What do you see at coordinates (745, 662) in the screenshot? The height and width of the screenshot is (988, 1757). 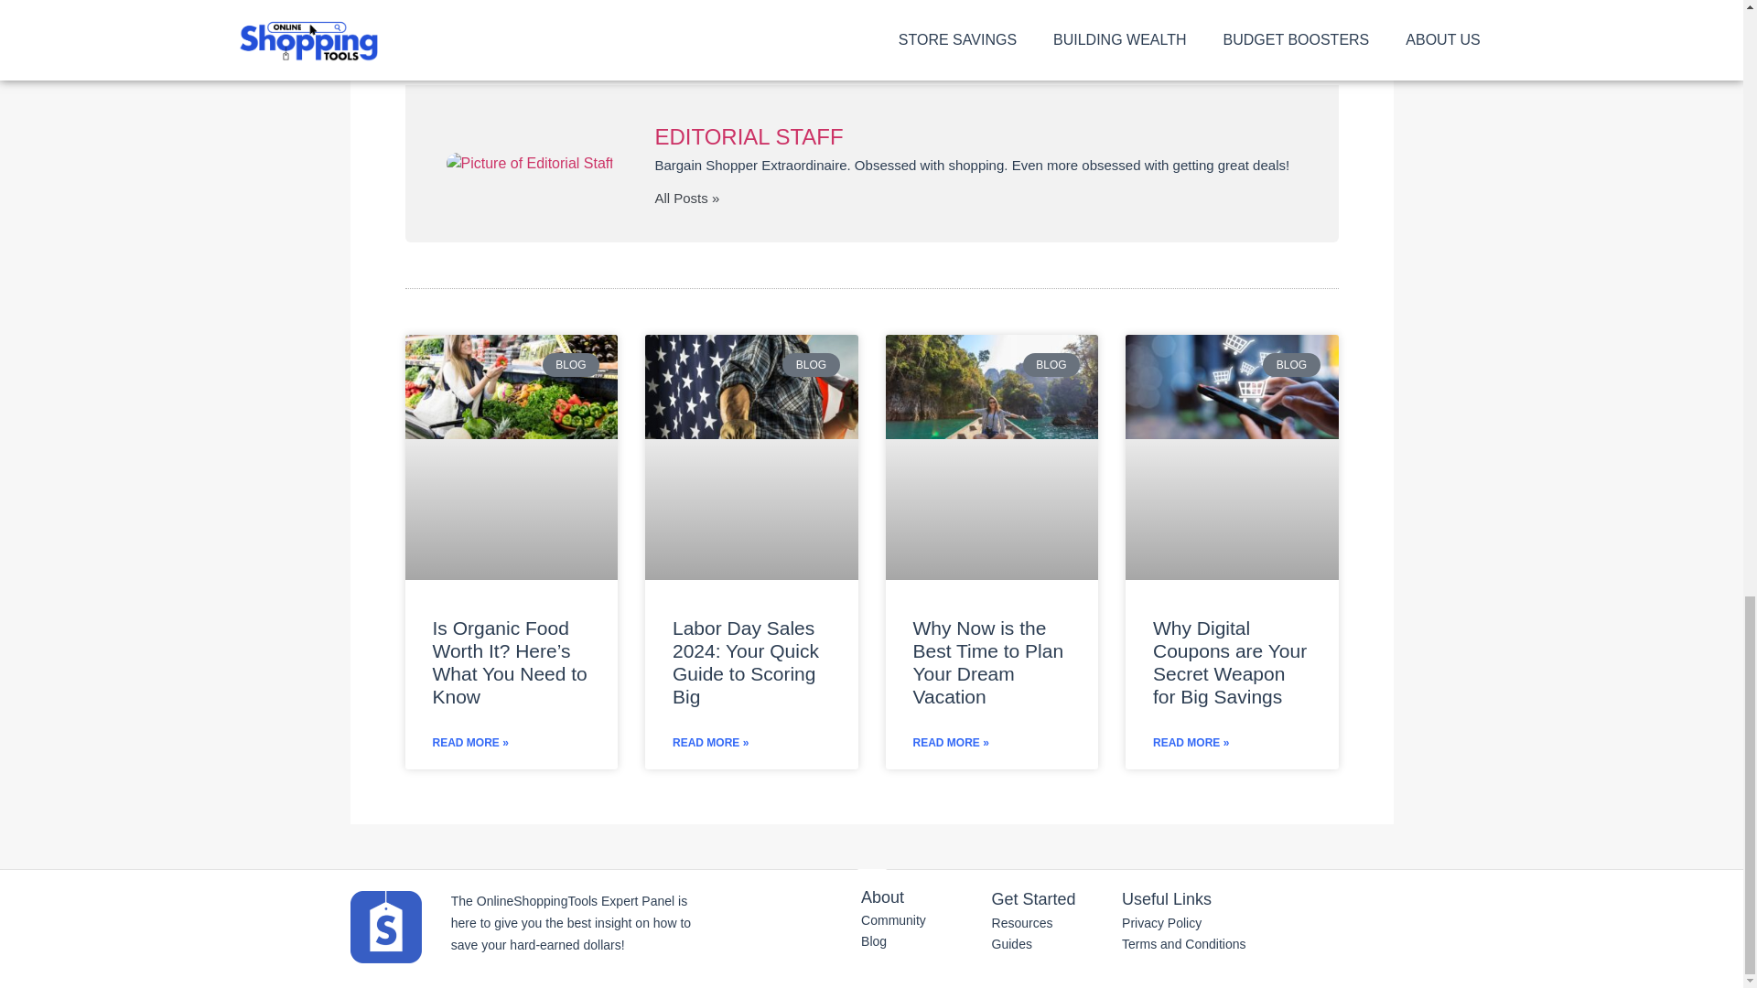 I see `Labor Day Sales 2024: Your Quick Guide to Scoring Big` at bounding box center [745, 662].